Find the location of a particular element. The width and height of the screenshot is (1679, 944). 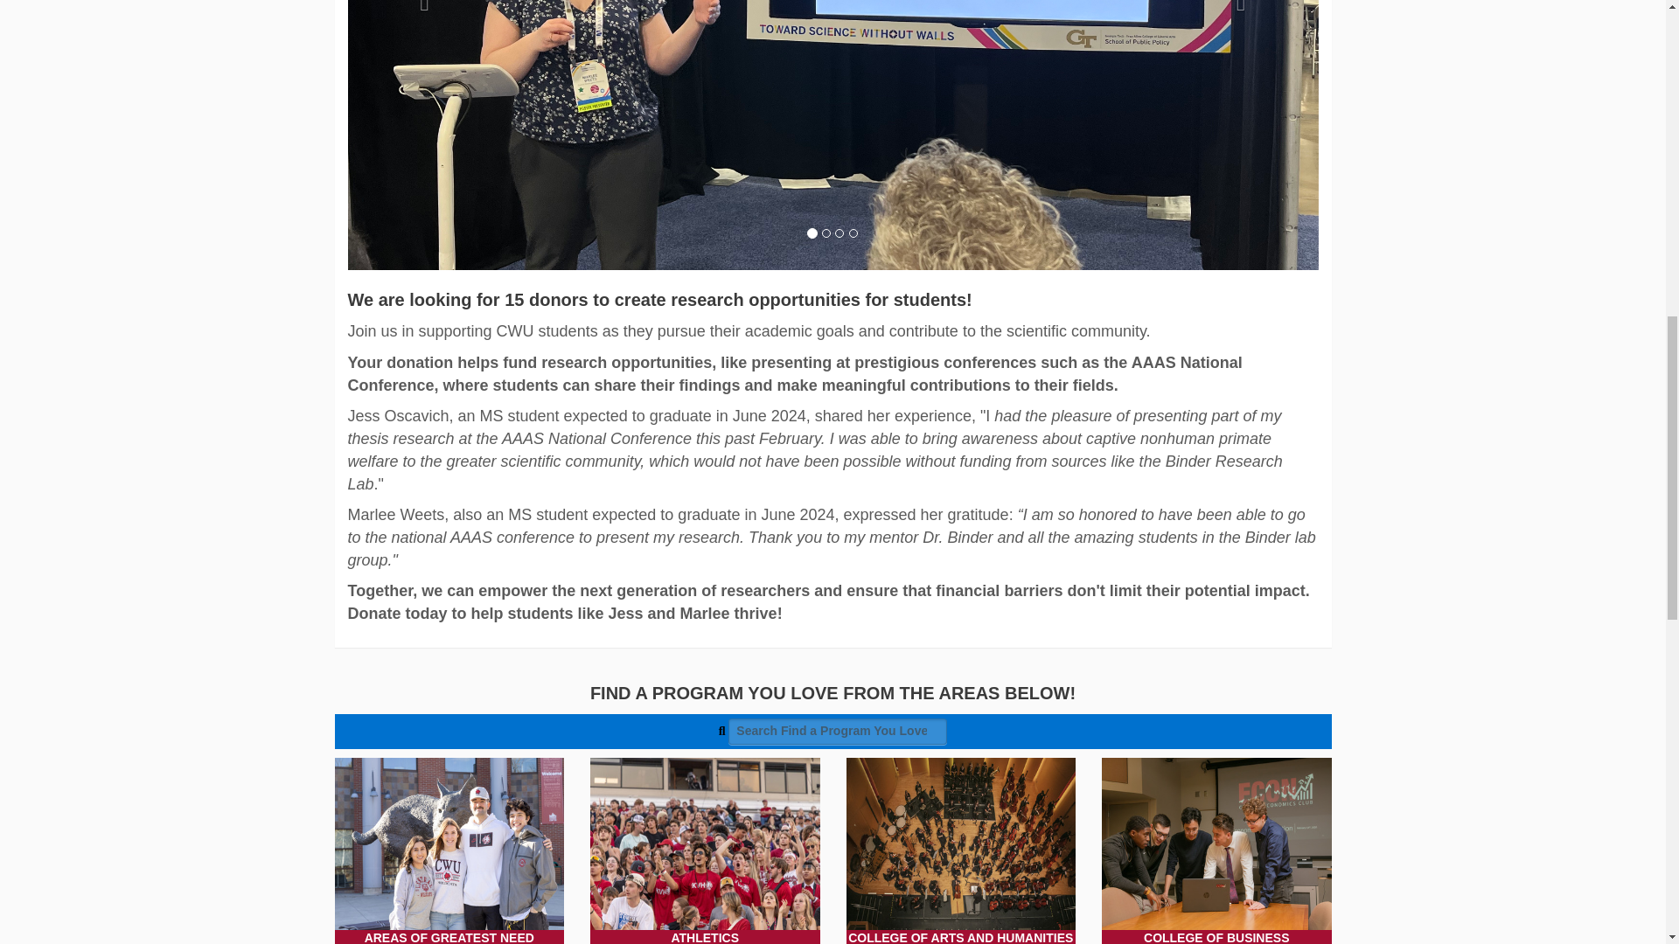

ATHLETICS is located at coordinates (705, 851).